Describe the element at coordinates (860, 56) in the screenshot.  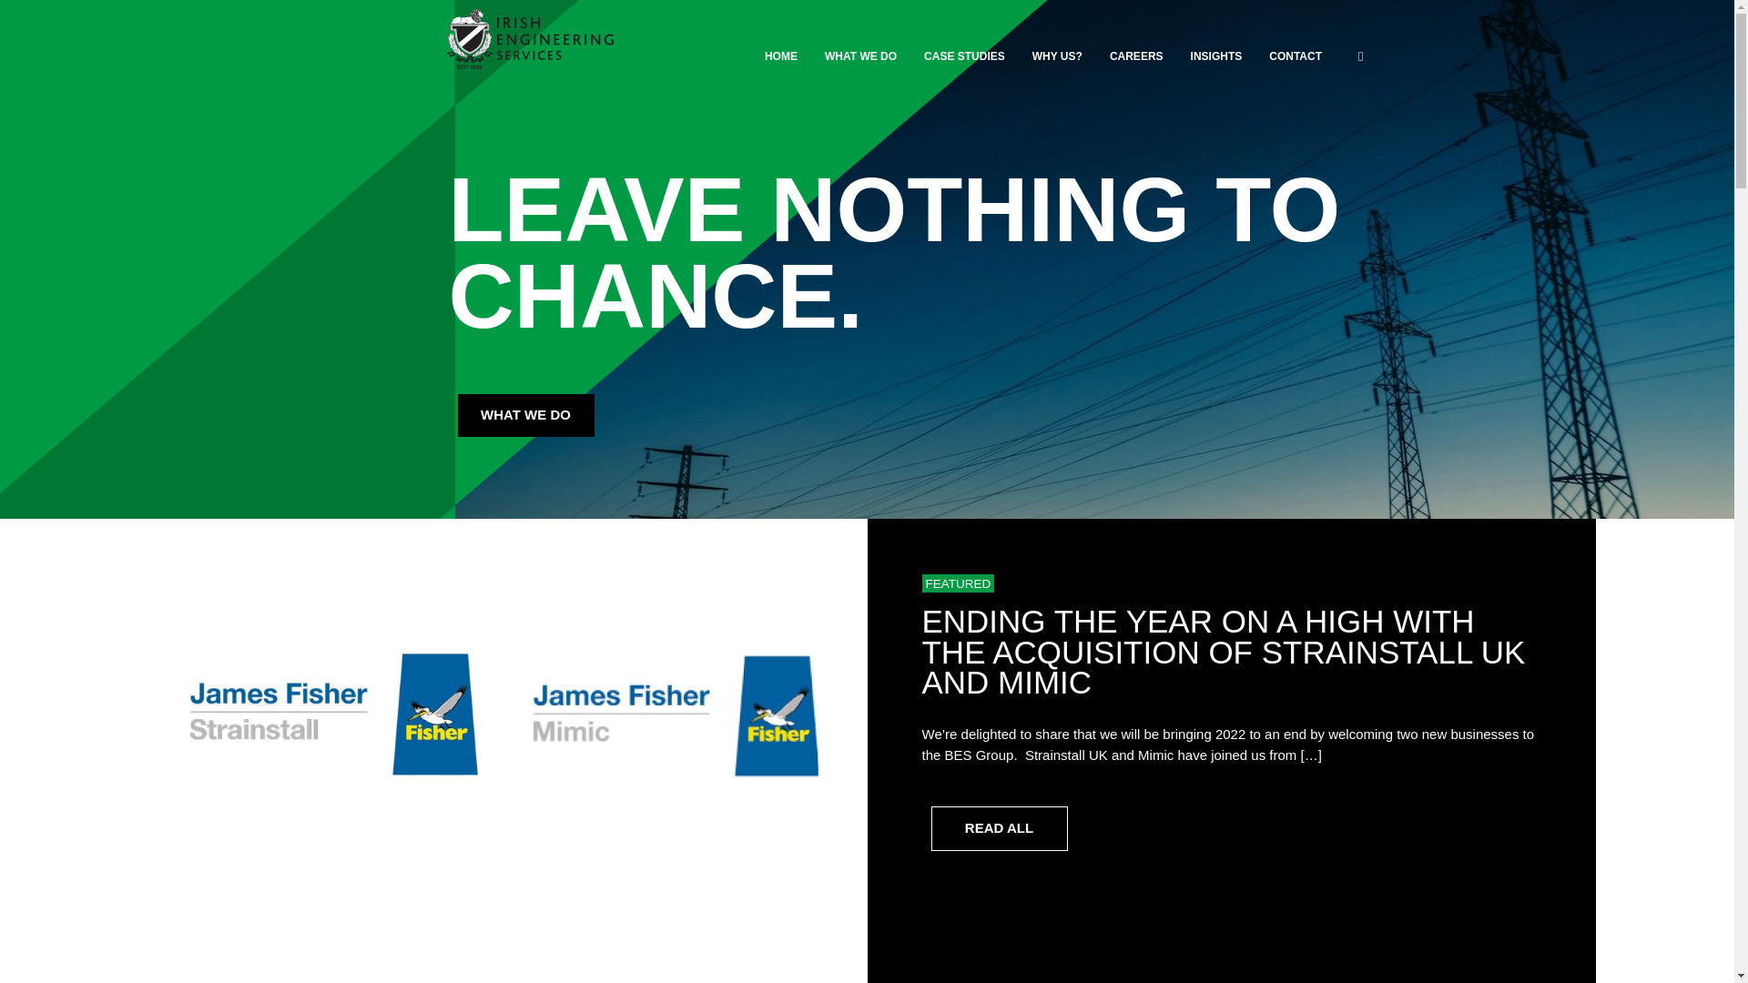
I see `WHAT WE DO` at that location.